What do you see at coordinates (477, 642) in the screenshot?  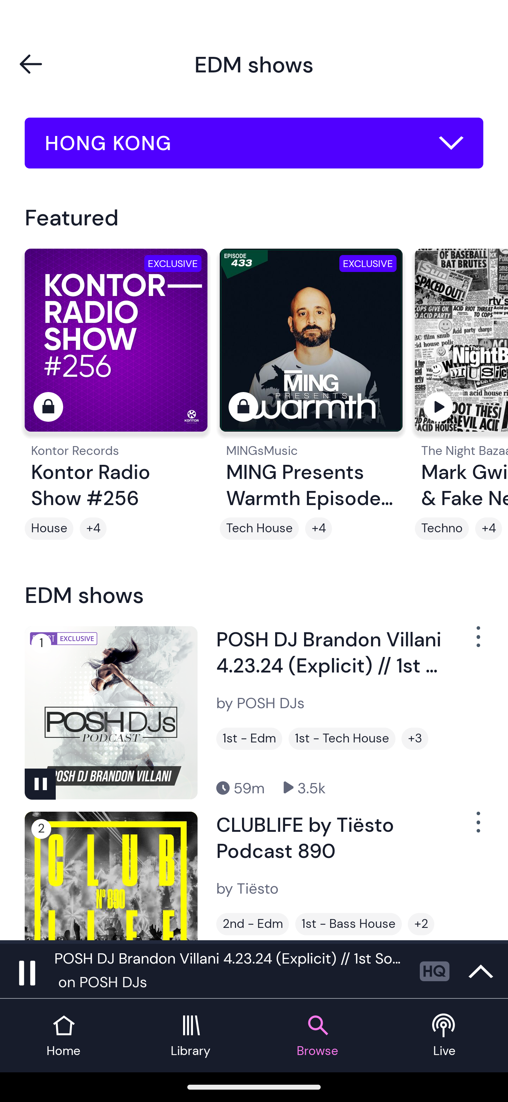 I see `Show Options Menu Button` at bounding box center [477, 642].